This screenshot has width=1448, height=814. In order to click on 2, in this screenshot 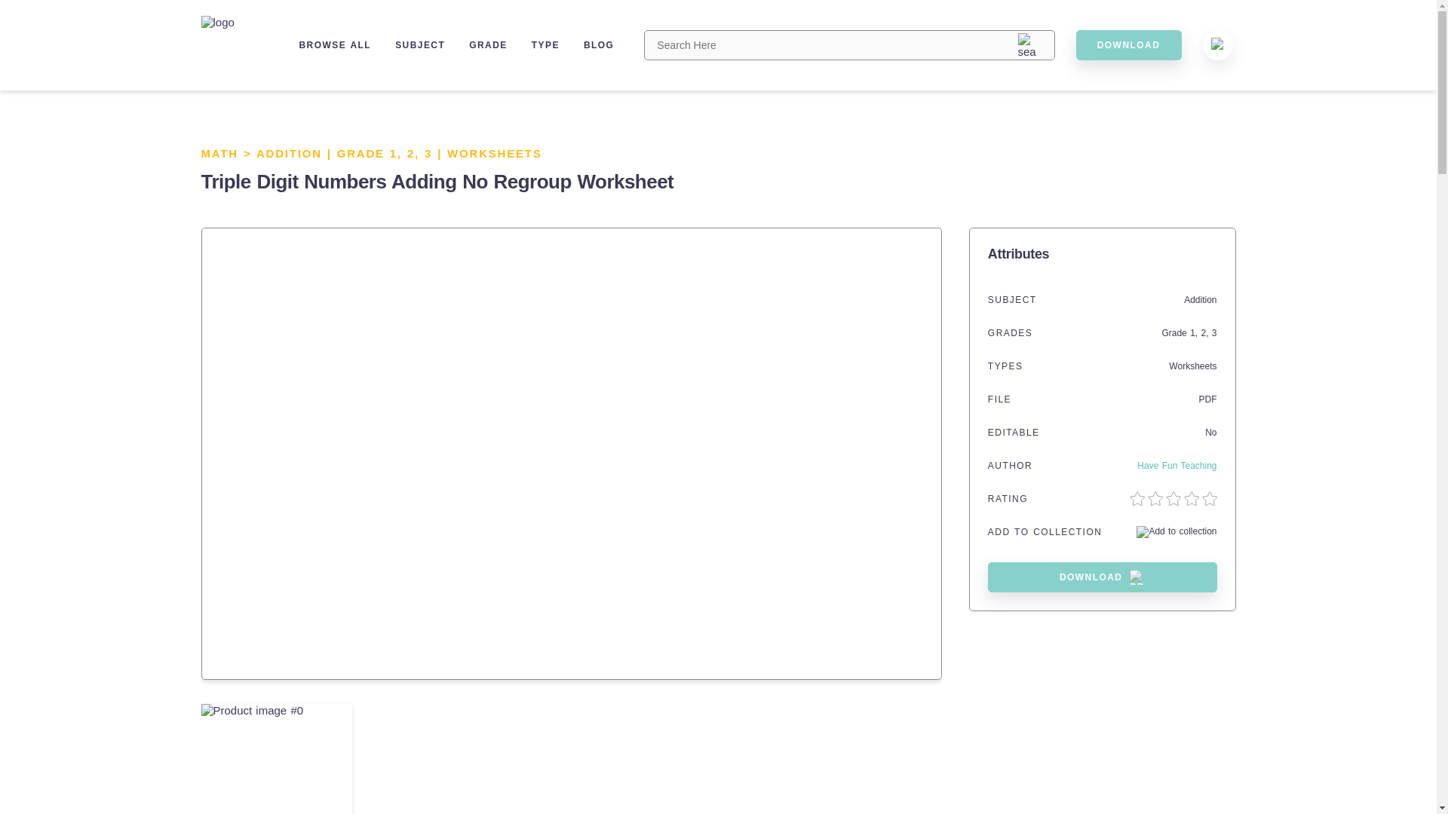, I will do `click(415, 153)`.